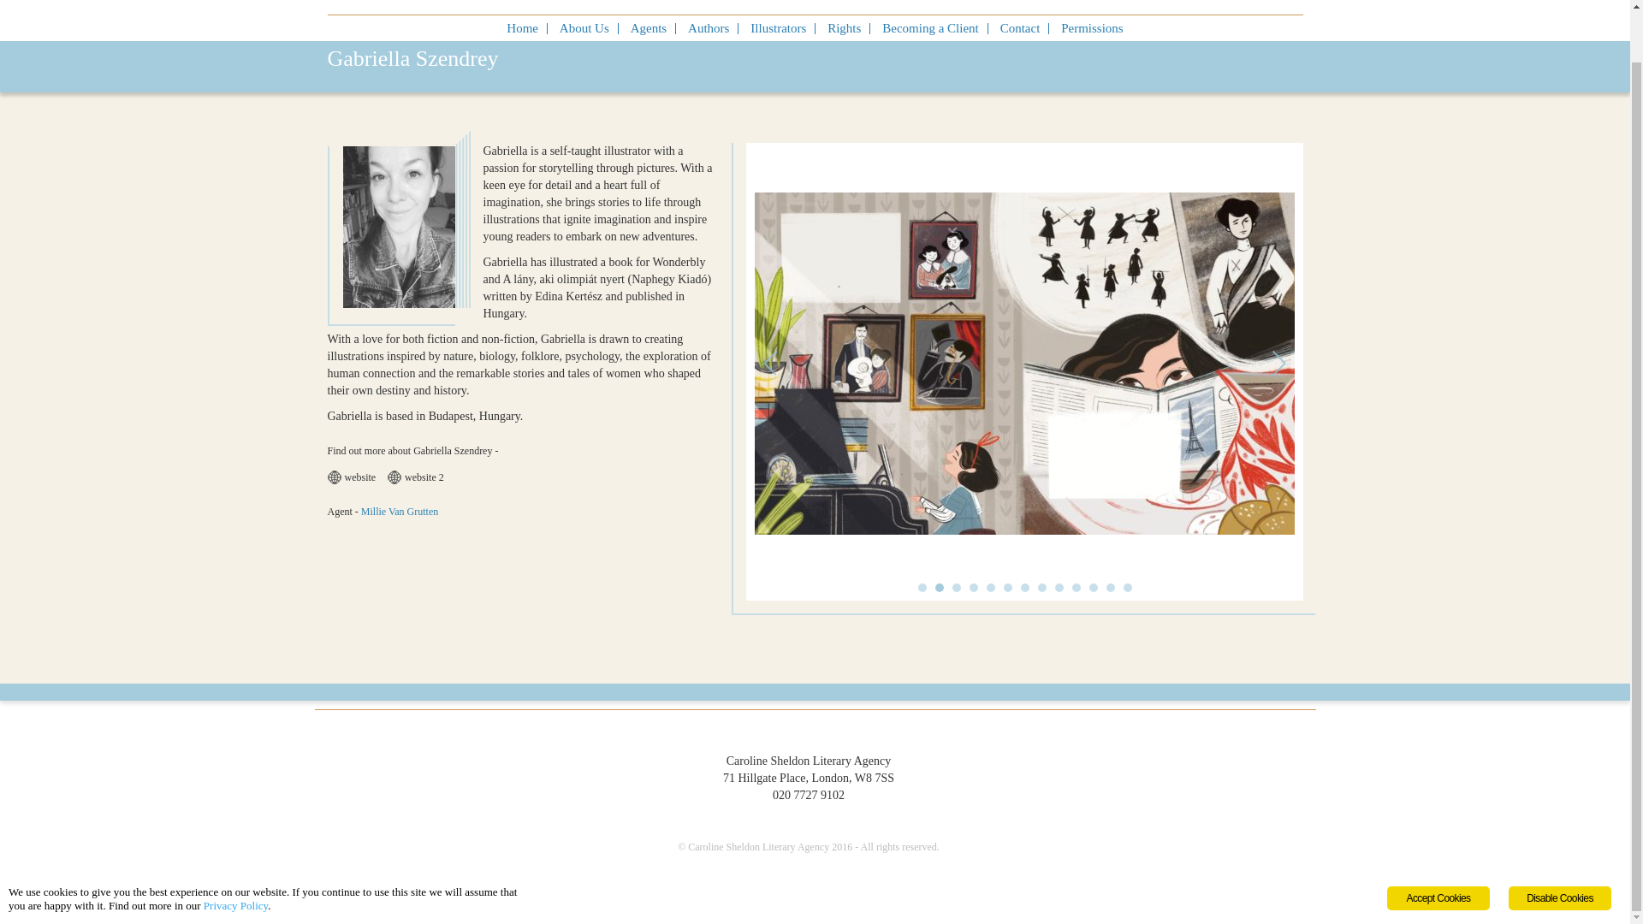  What do you see at coordinates (844, 27) in the screenshot?
I see `Rights` at bounding box center [844, 27].